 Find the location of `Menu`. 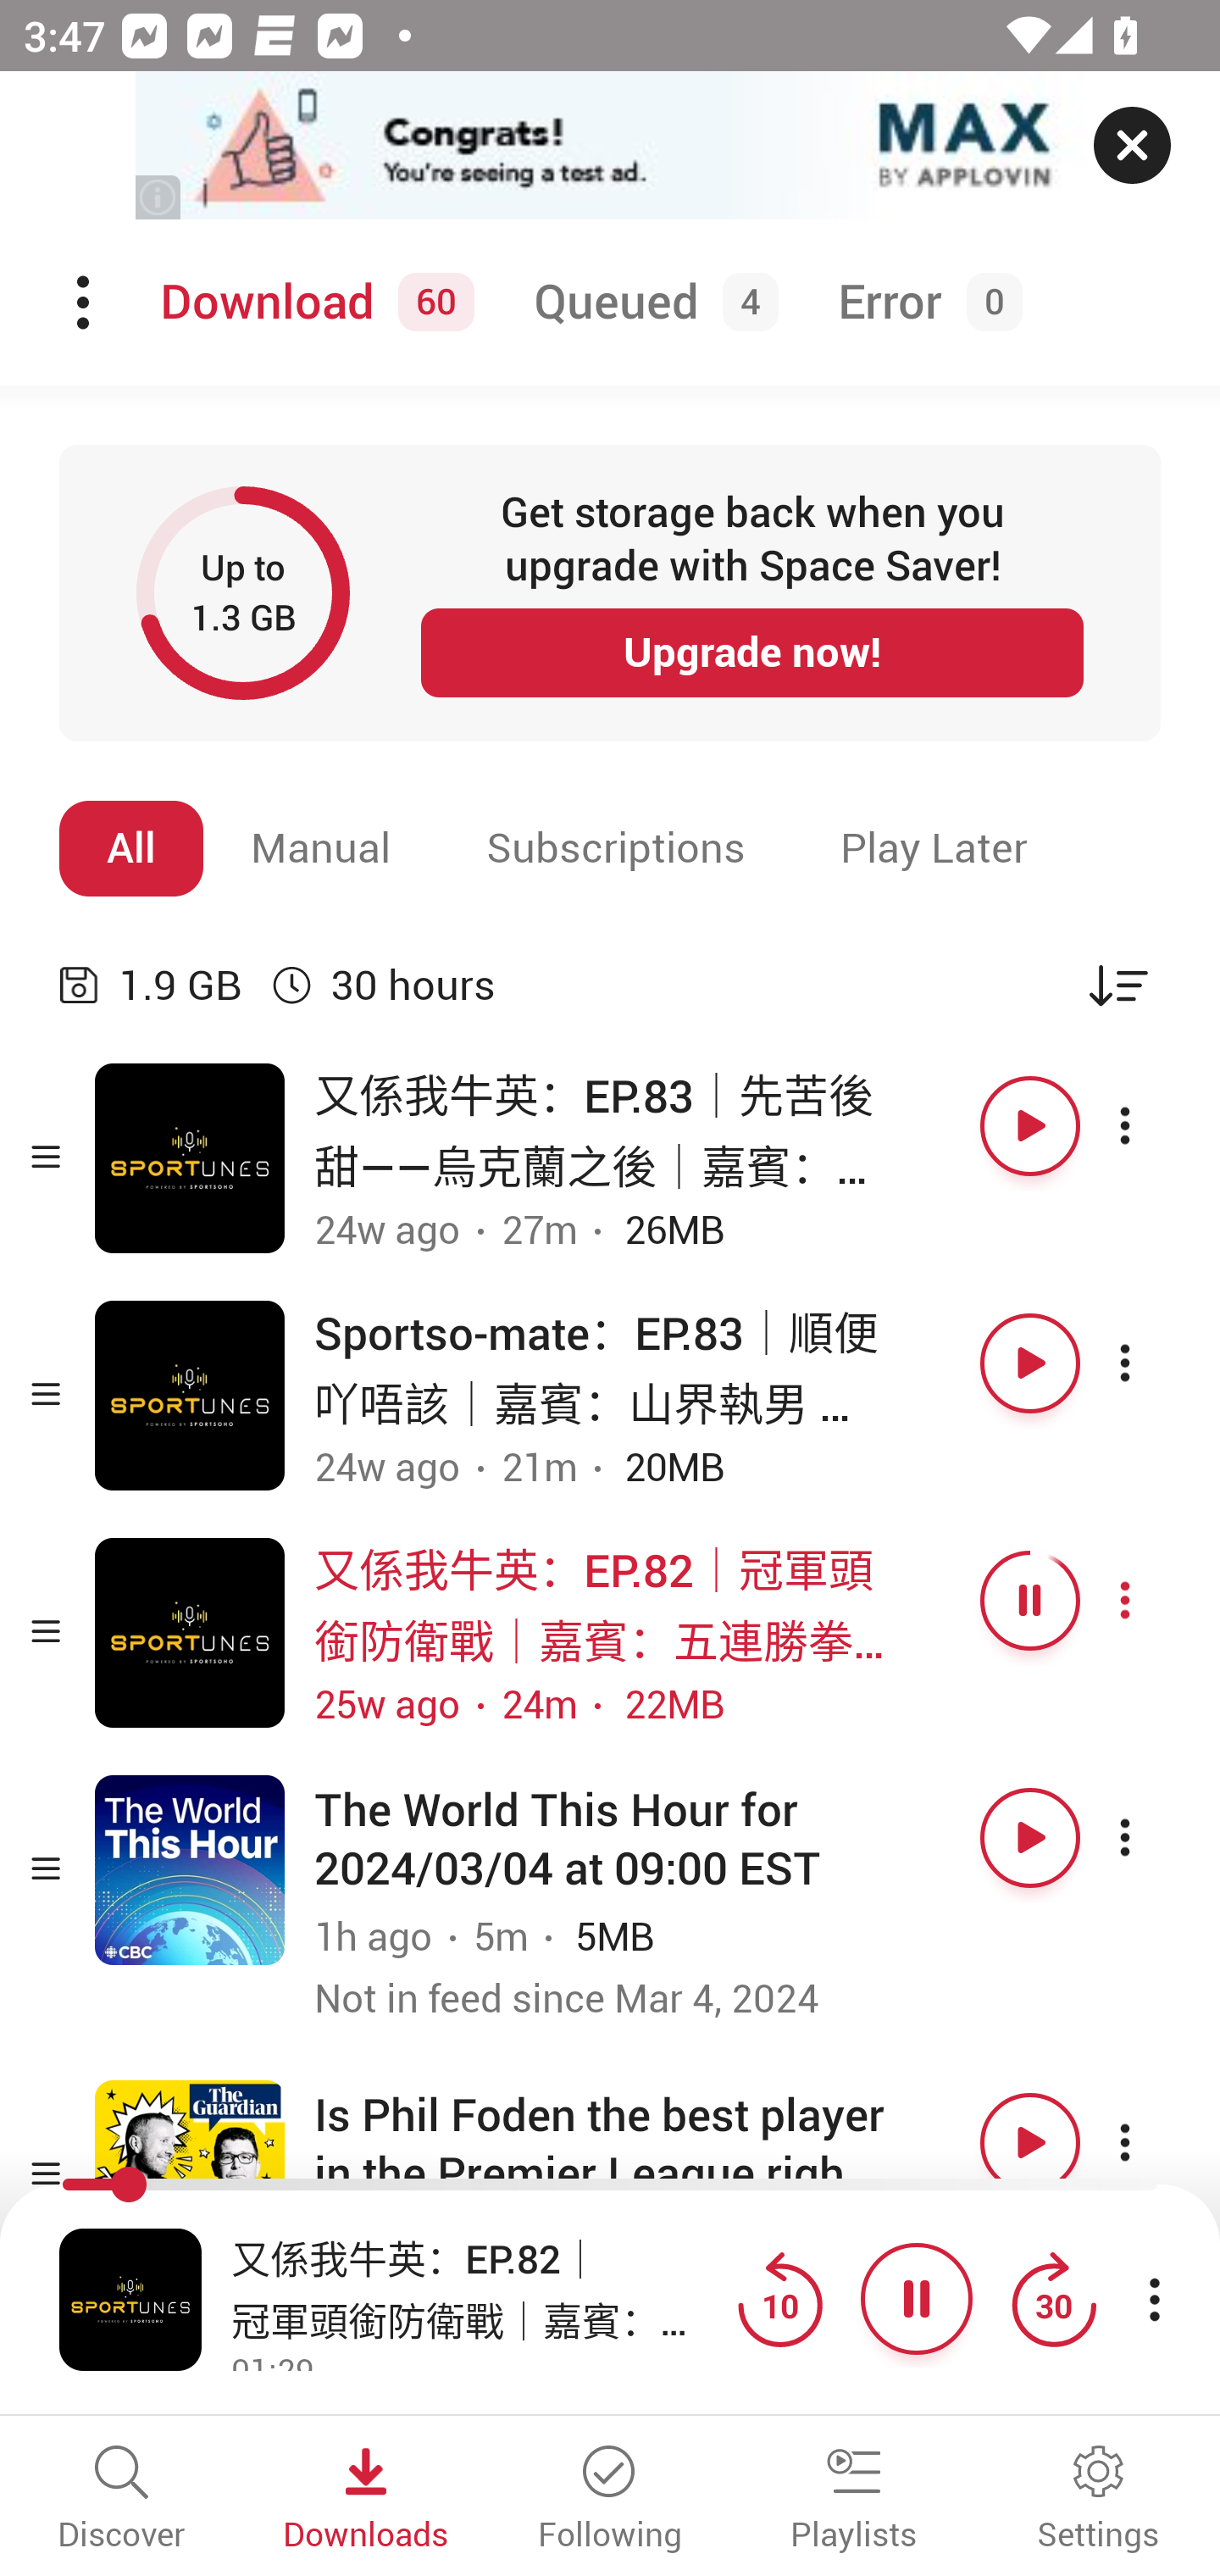

Menu is located at coordinates (86, 303).